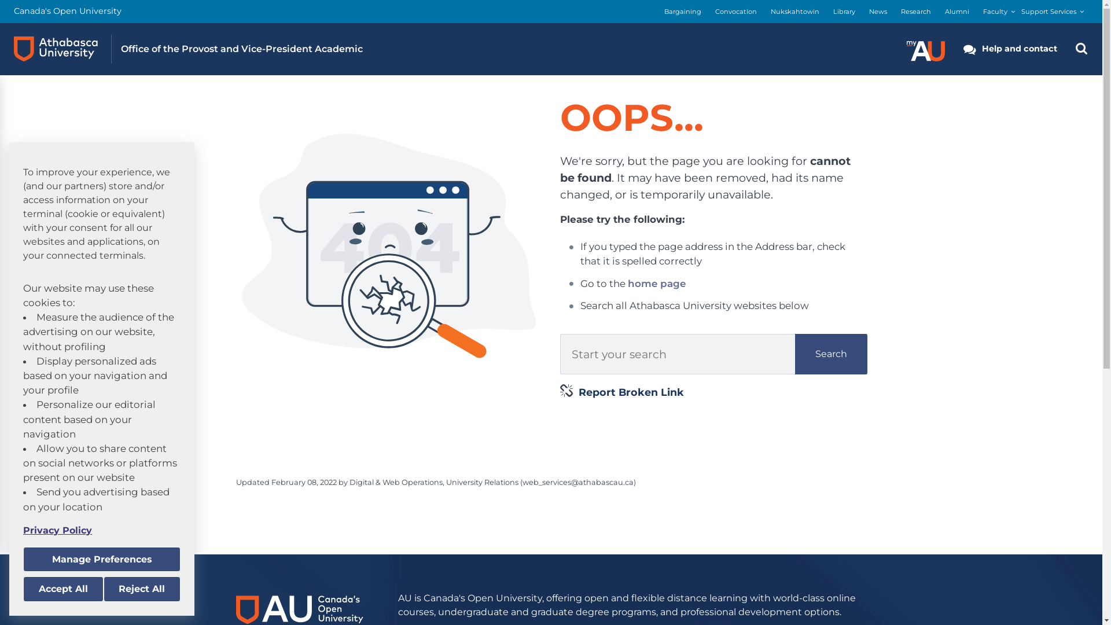 The height and width of the screenshot is (625, 1111). I want to click on Reject All, so click(142, 589).